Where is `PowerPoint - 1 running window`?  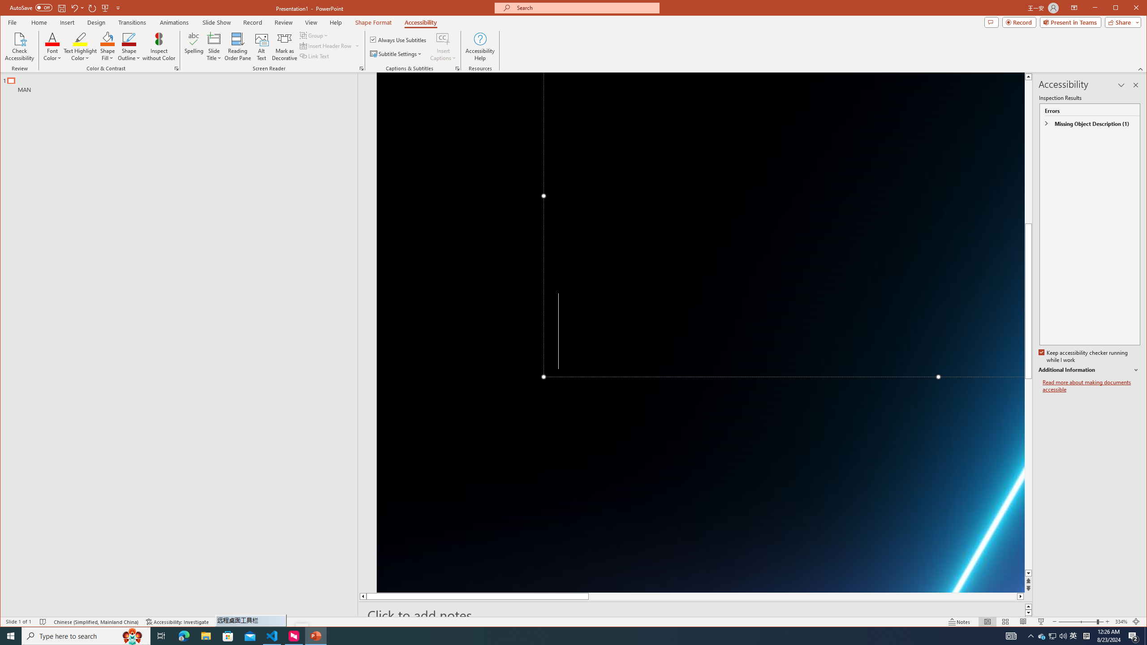
PowerPoint - 1 running window is located at coordinates (315, 636).